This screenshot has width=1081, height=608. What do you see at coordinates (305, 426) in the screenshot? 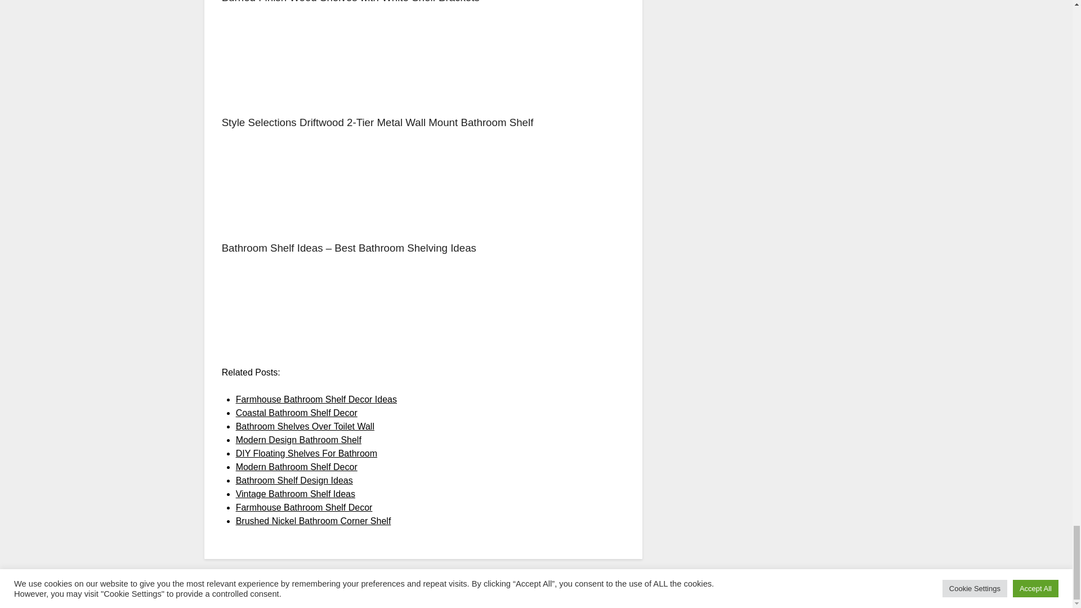
I see `Bathroom Shelves Over Toilet Wall` at bounding box center [305, 426].